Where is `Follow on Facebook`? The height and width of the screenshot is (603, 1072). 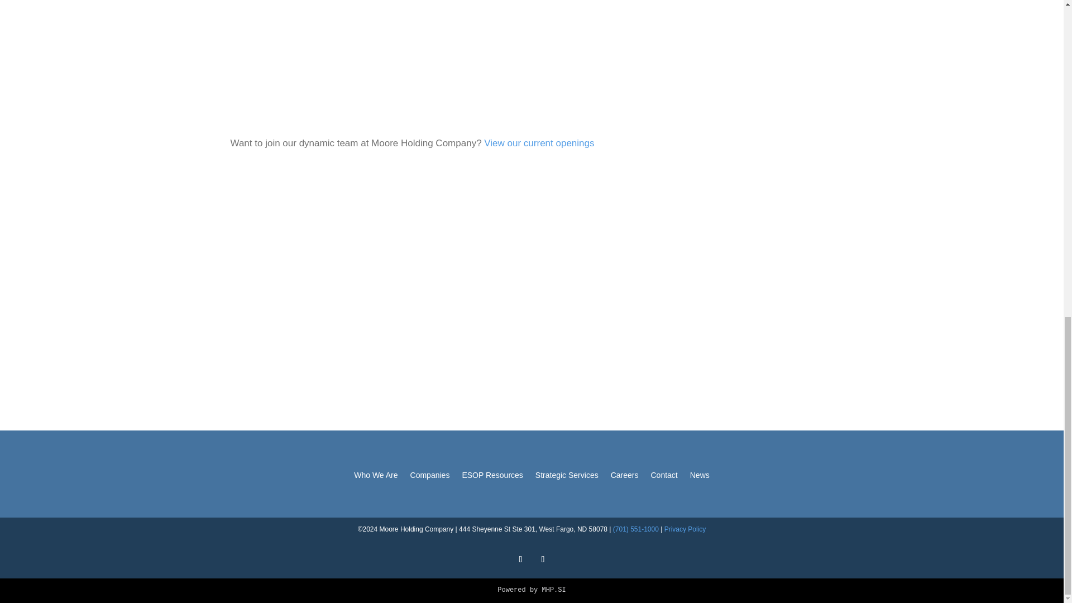 Follow on Facebook is located at coordinates (520, 559).